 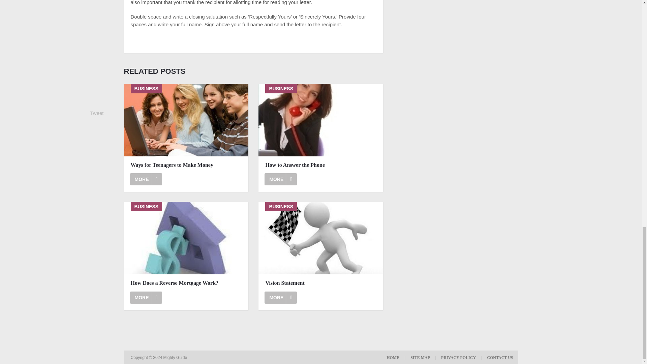 I want to click on Vision Statement, so click(x=321, y=283).